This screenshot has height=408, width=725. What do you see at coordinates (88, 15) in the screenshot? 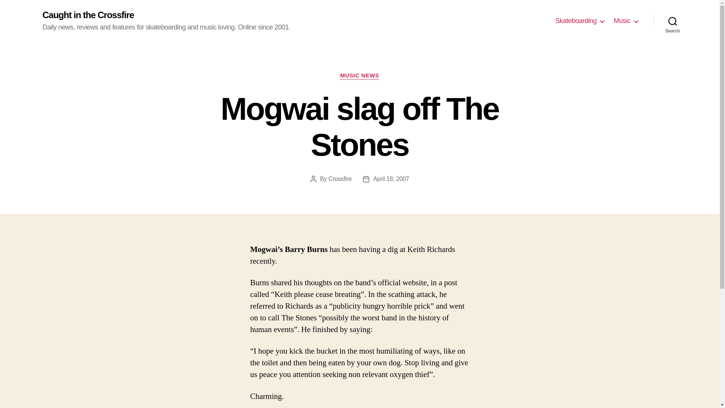
I see `Caught in the Crossfire` at bounding box center [88, 15].